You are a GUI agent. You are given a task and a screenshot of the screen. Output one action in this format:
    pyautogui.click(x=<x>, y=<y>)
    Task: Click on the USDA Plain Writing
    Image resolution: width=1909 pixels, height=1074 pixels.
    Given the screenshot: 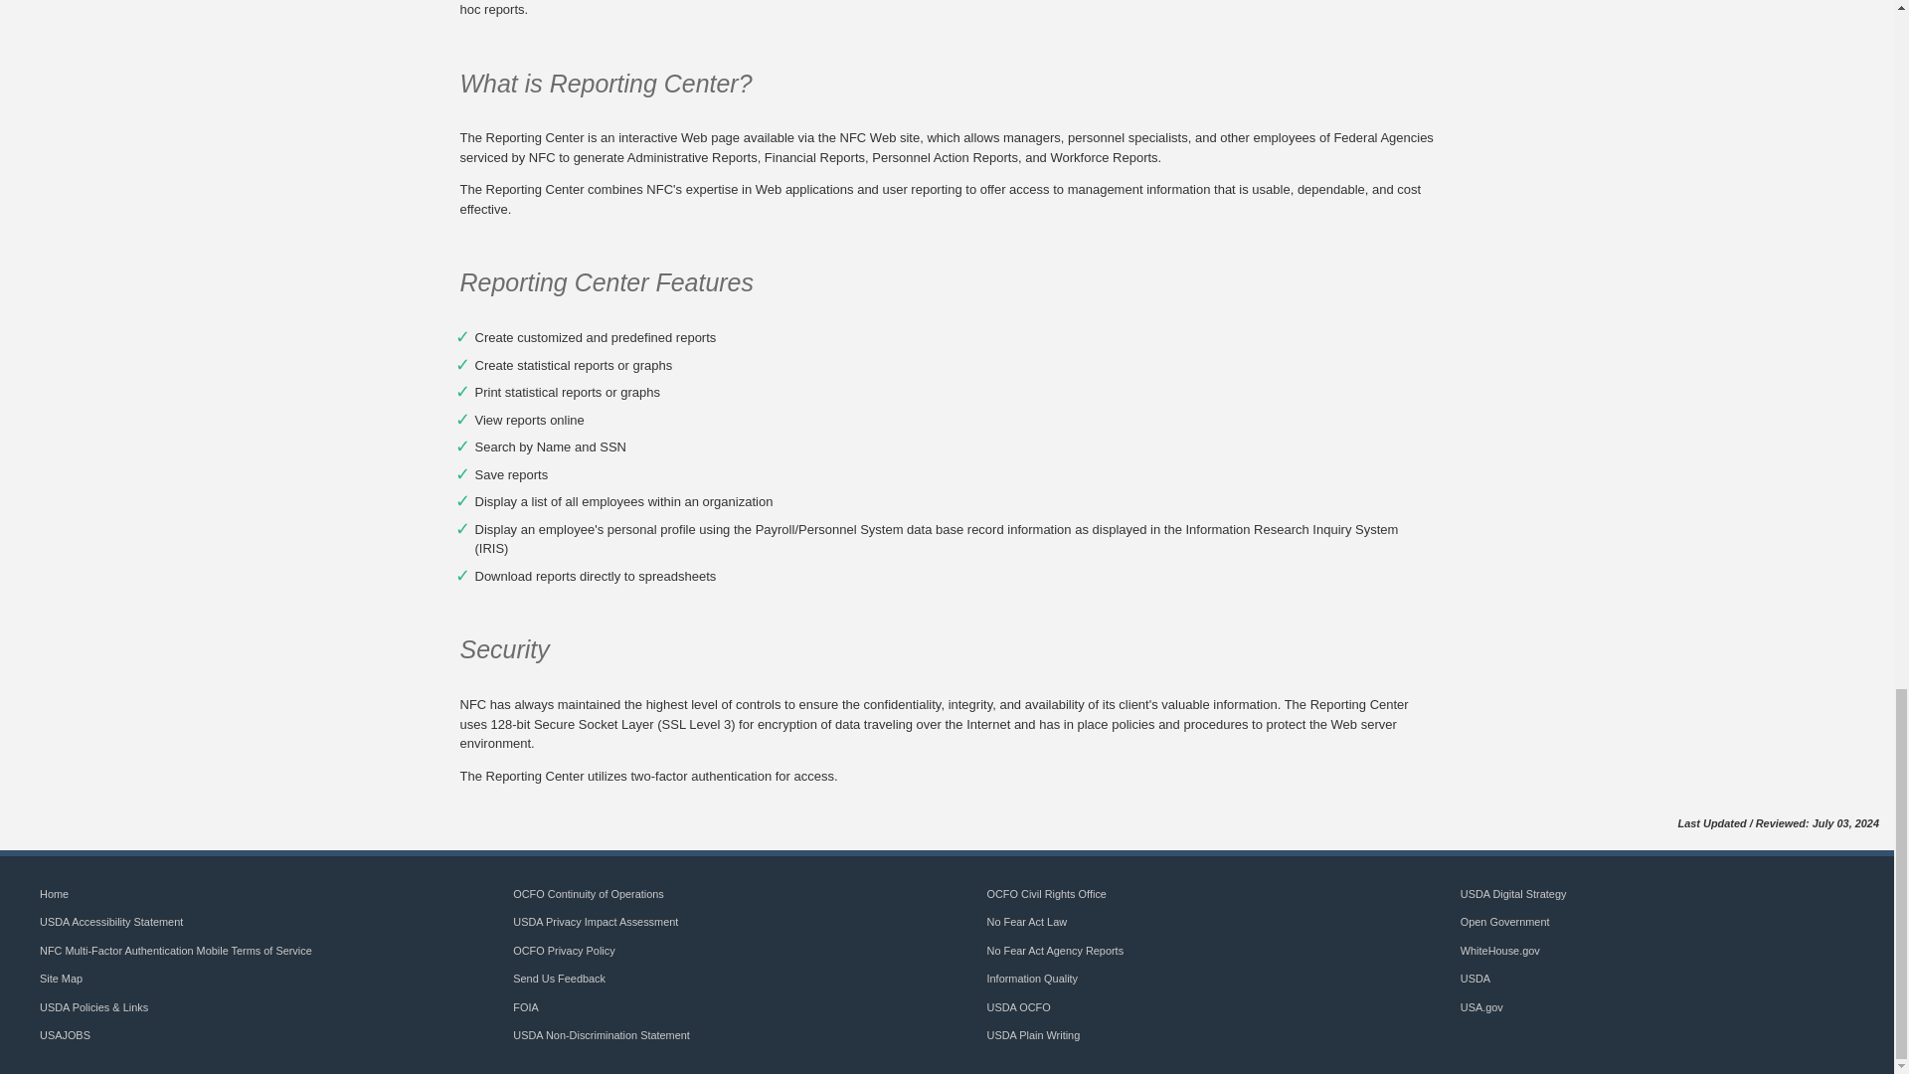 What is the action you would take?
    pyautogui.click(x=1033, y=1034)
    